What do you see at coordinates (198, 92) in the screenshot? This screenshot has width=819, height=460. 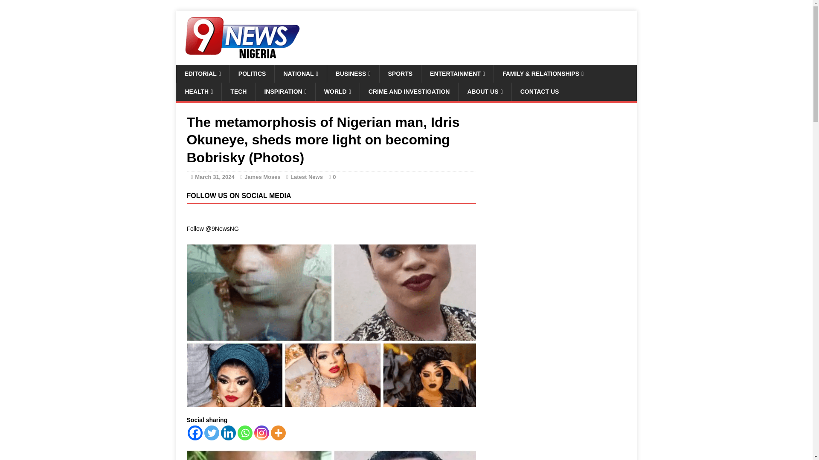 I see `HEALTH` at bounding box center [198, 92].